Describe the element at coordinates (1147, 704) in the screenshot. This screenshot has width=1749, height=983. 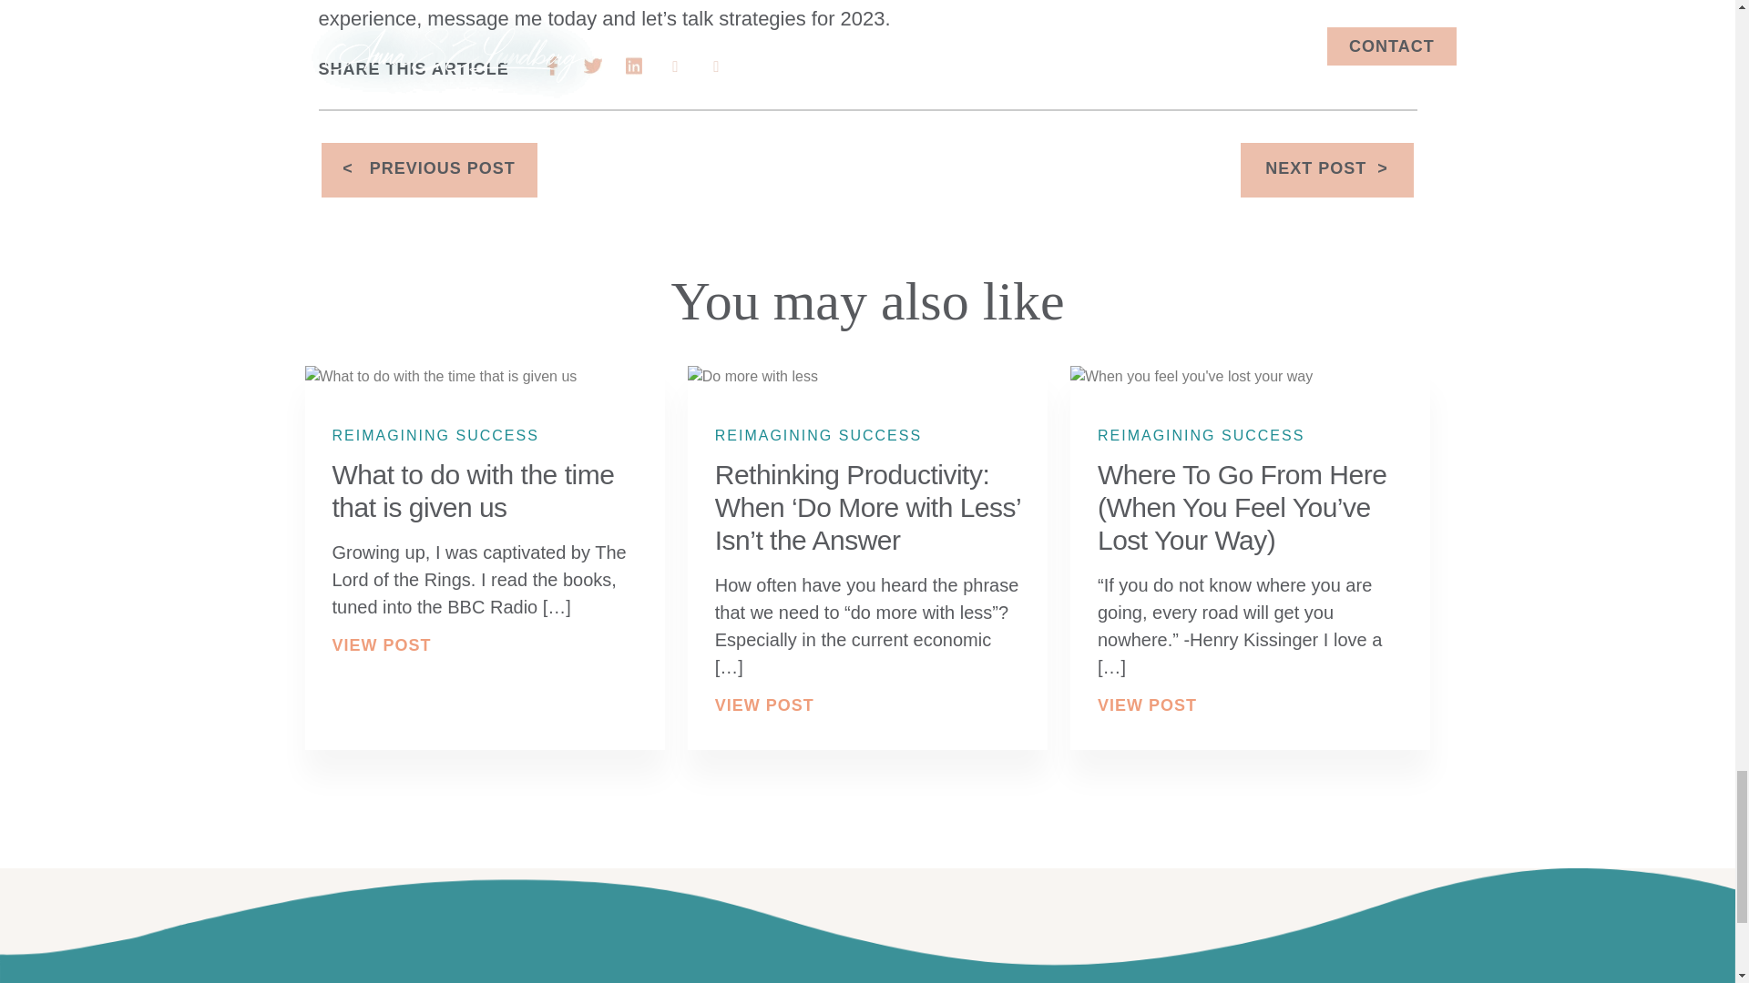
I see `VIEW POST` at that location.